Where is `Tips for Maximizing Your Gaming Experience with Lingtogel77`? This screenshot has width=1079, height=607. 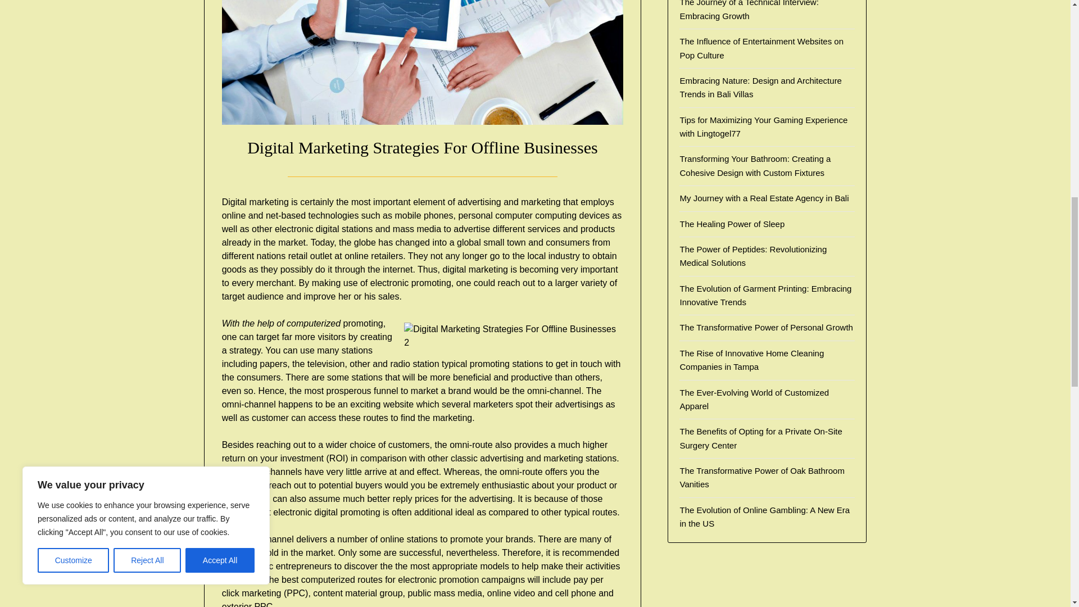
Tips for Maximizing Your Gaming Experience with Lingtogel77 is located at coordinates (763, 127).